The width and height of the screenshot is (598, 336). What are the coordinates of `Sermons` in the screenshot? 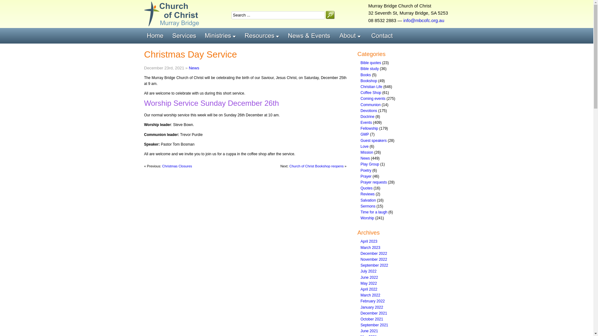 It's located at (368, 206).